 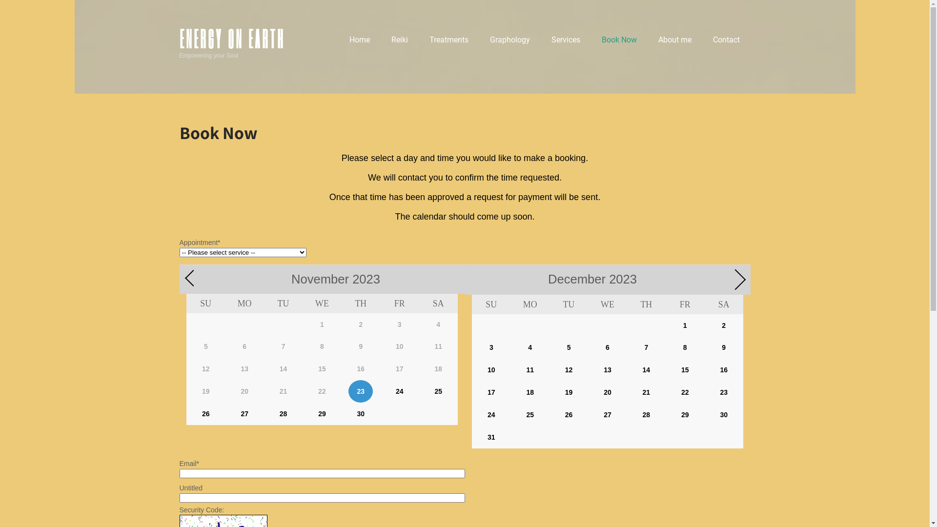 What do you see at coordinates (400, 391) in the screenshot?
I see `24` at bounding box center [400, 391].